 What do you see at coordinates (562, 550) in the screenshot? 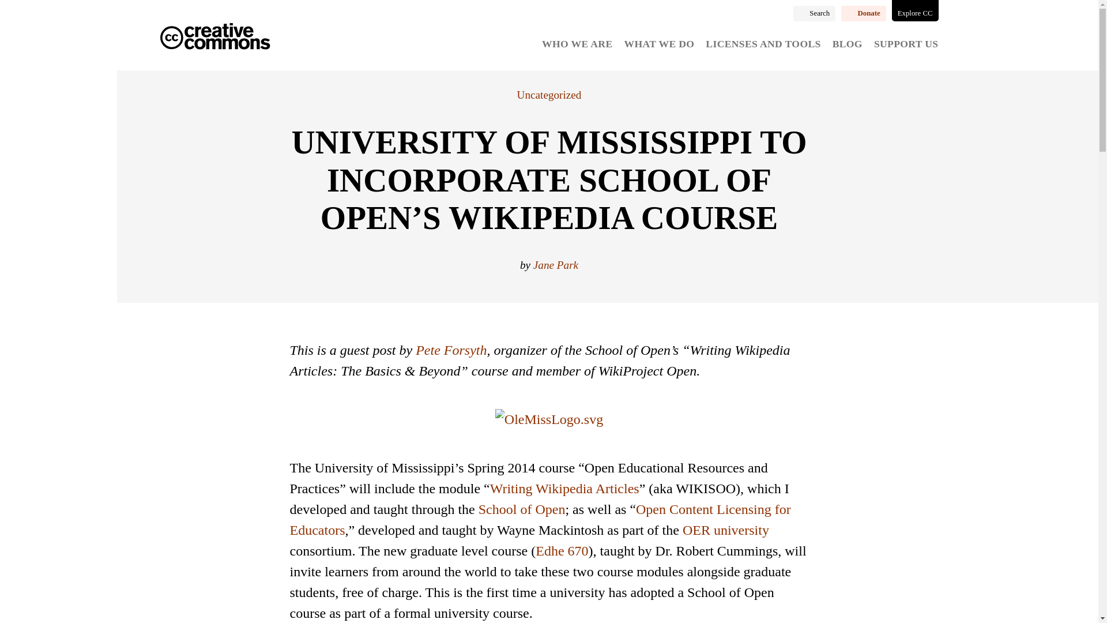
I see `Edhe 670` at bounding box center [562, 550].